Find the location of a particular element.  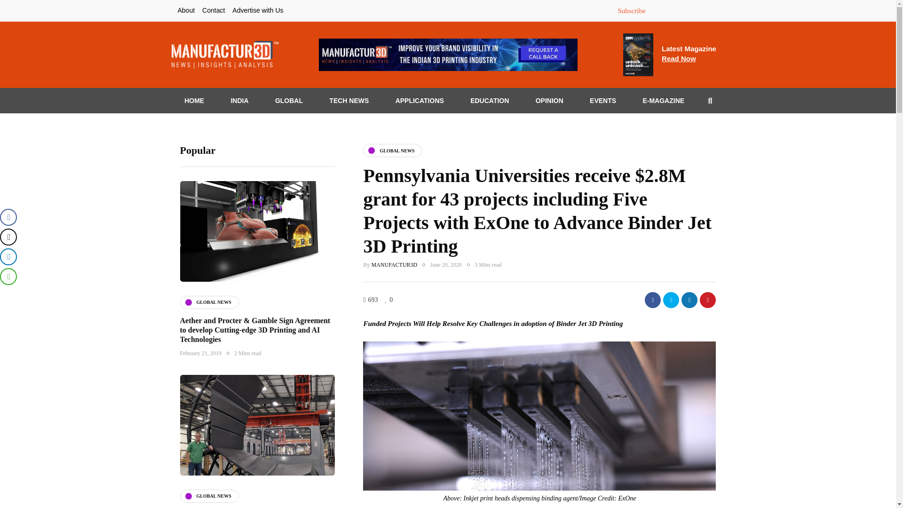

EDUCATION is located at coordinates (602, 100).